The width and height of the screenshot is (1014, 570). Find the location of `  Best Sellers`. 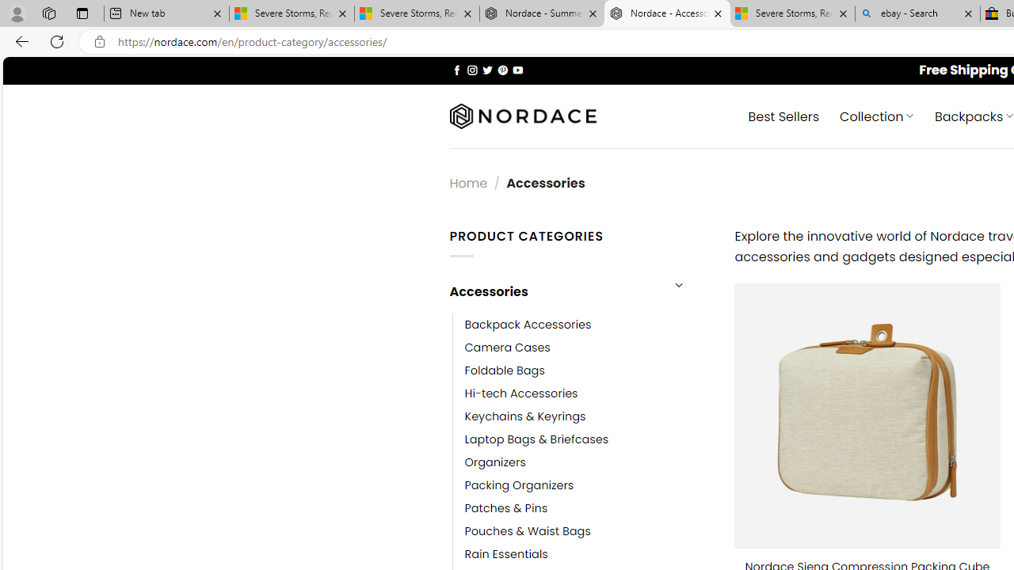

  Best Sellers is located at coordinates (784, 116).